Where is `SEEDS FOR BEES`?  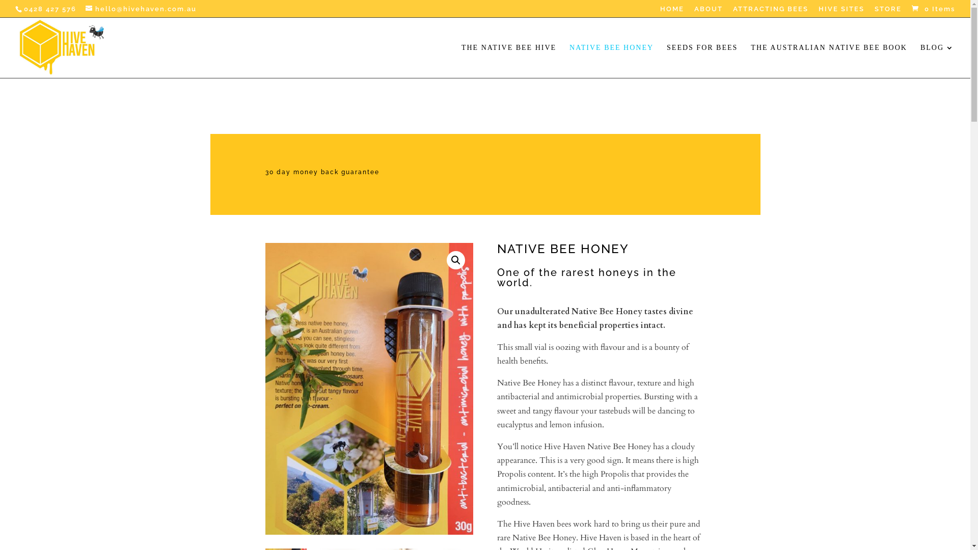 SEEDS FOR BEES is located at coordinates (702, 61).